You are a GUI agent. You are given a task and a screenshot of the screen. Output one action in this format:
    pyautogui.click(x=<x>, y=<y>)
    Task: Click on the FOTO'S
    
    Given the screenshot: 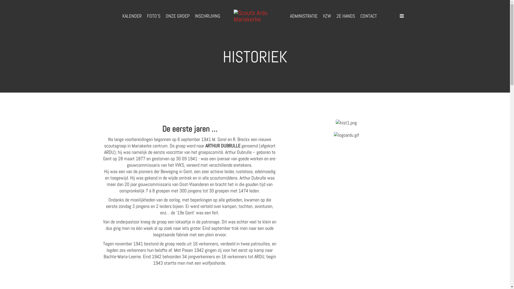 What is the action you would take?
    pyautogui.click(x=153, y=16)
    